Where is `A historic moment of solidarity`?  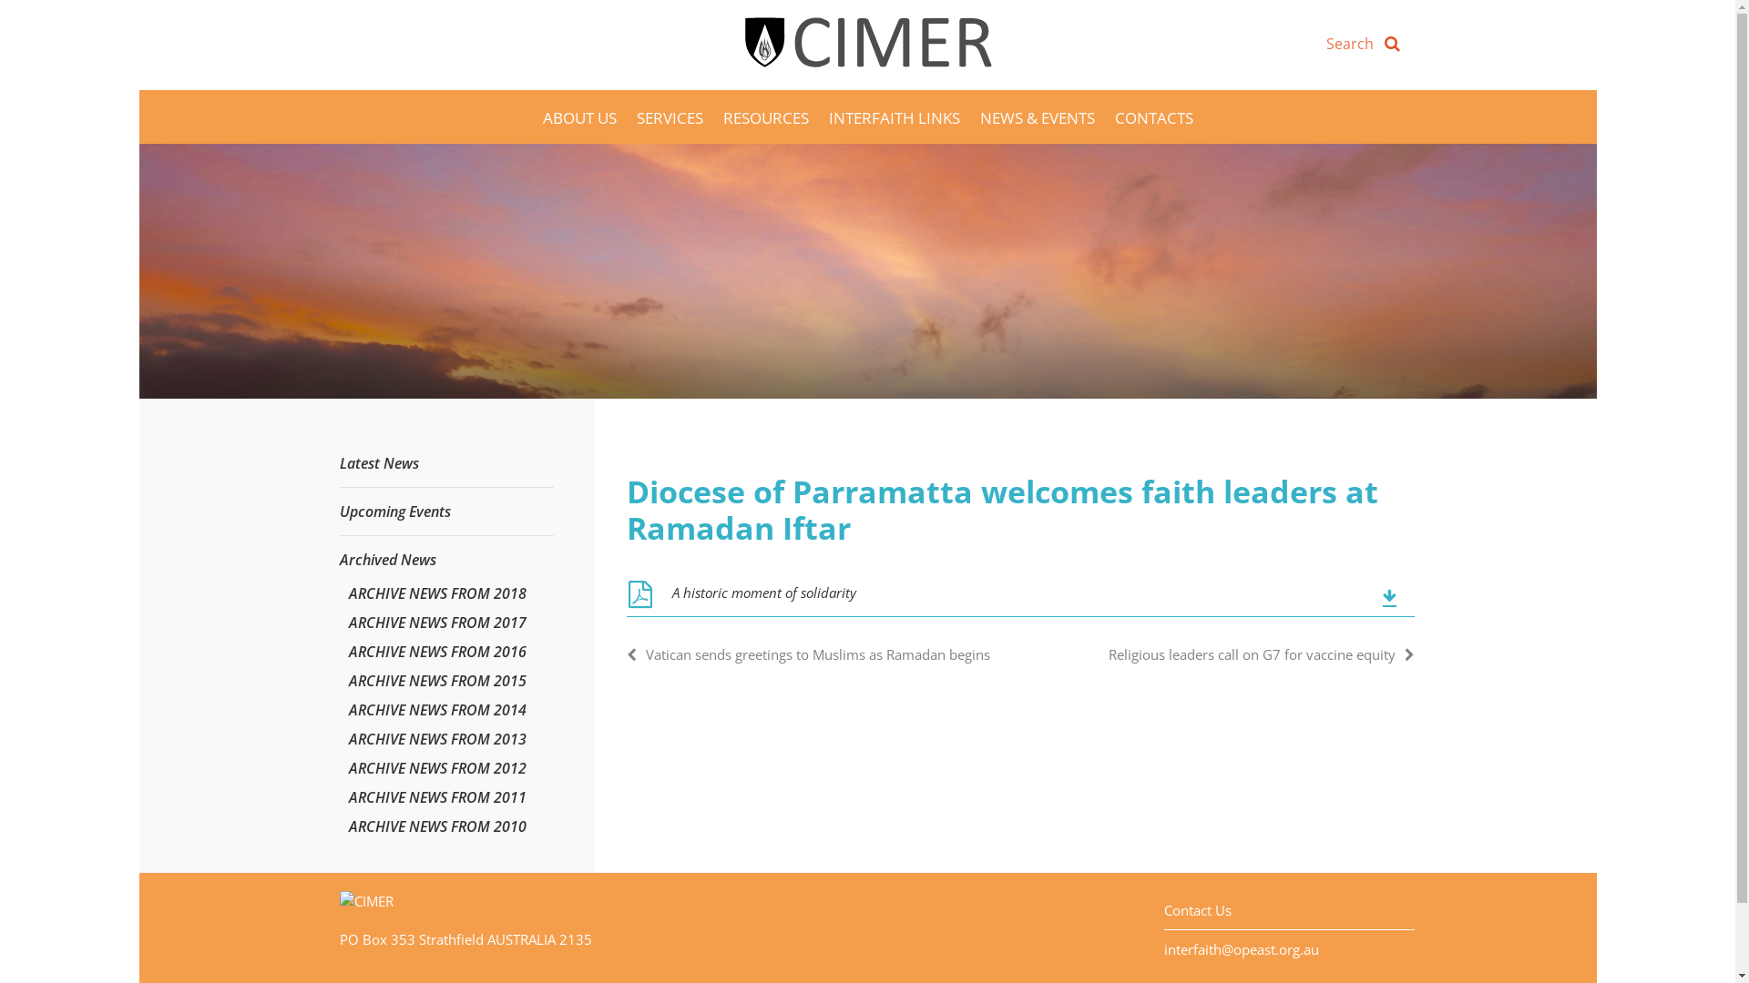 A historic moment of solidarity is located at coordinates (1020, 600).